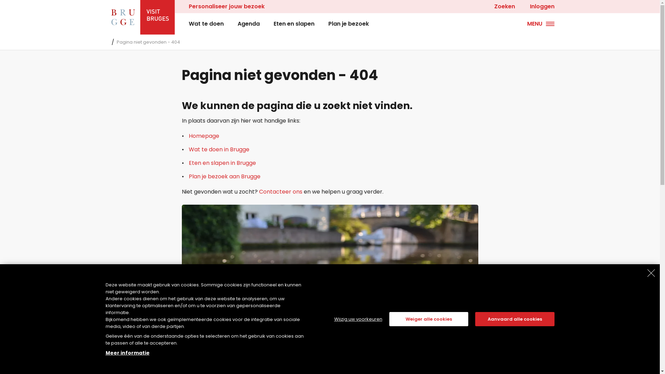 The image size is (665, 374). What do you see at coordinates (281, 192) in the screenshot?
I see `Contacteer ons` at bounding box center [281, 192].